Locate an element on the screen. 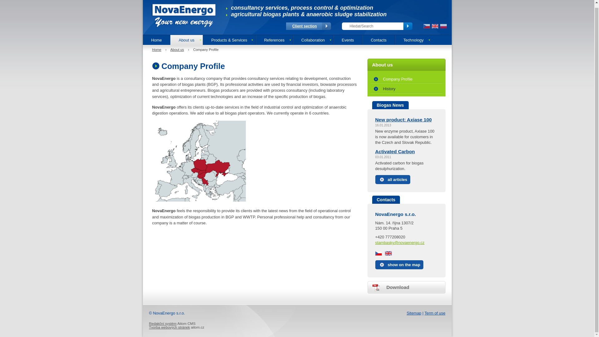  Company Profile is located at coordinates (407, 78).